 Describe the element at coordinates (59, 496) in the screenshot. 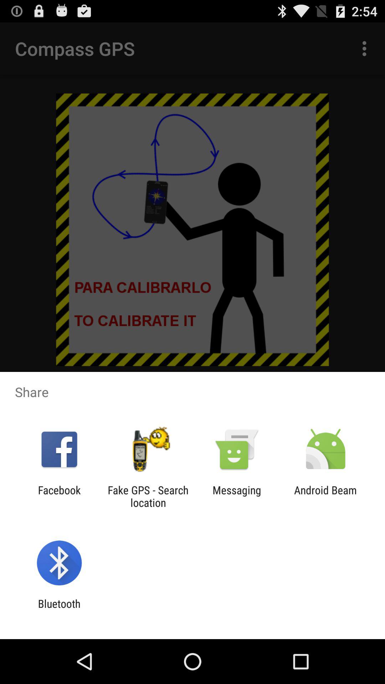

I see `jump to facebook app` at that location.